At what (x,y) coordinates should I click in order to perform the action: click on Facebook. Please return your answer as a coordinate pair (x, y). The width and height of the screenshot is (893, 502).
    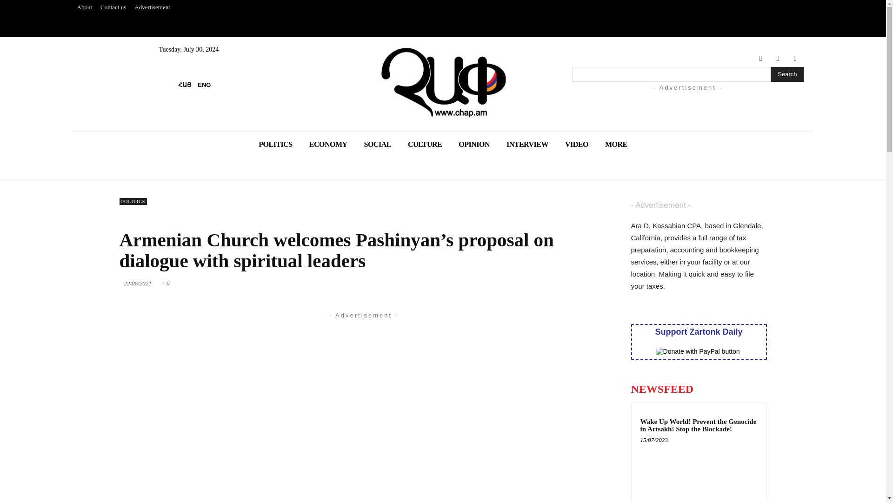
    Looking at the image, I should click on (761, 59).